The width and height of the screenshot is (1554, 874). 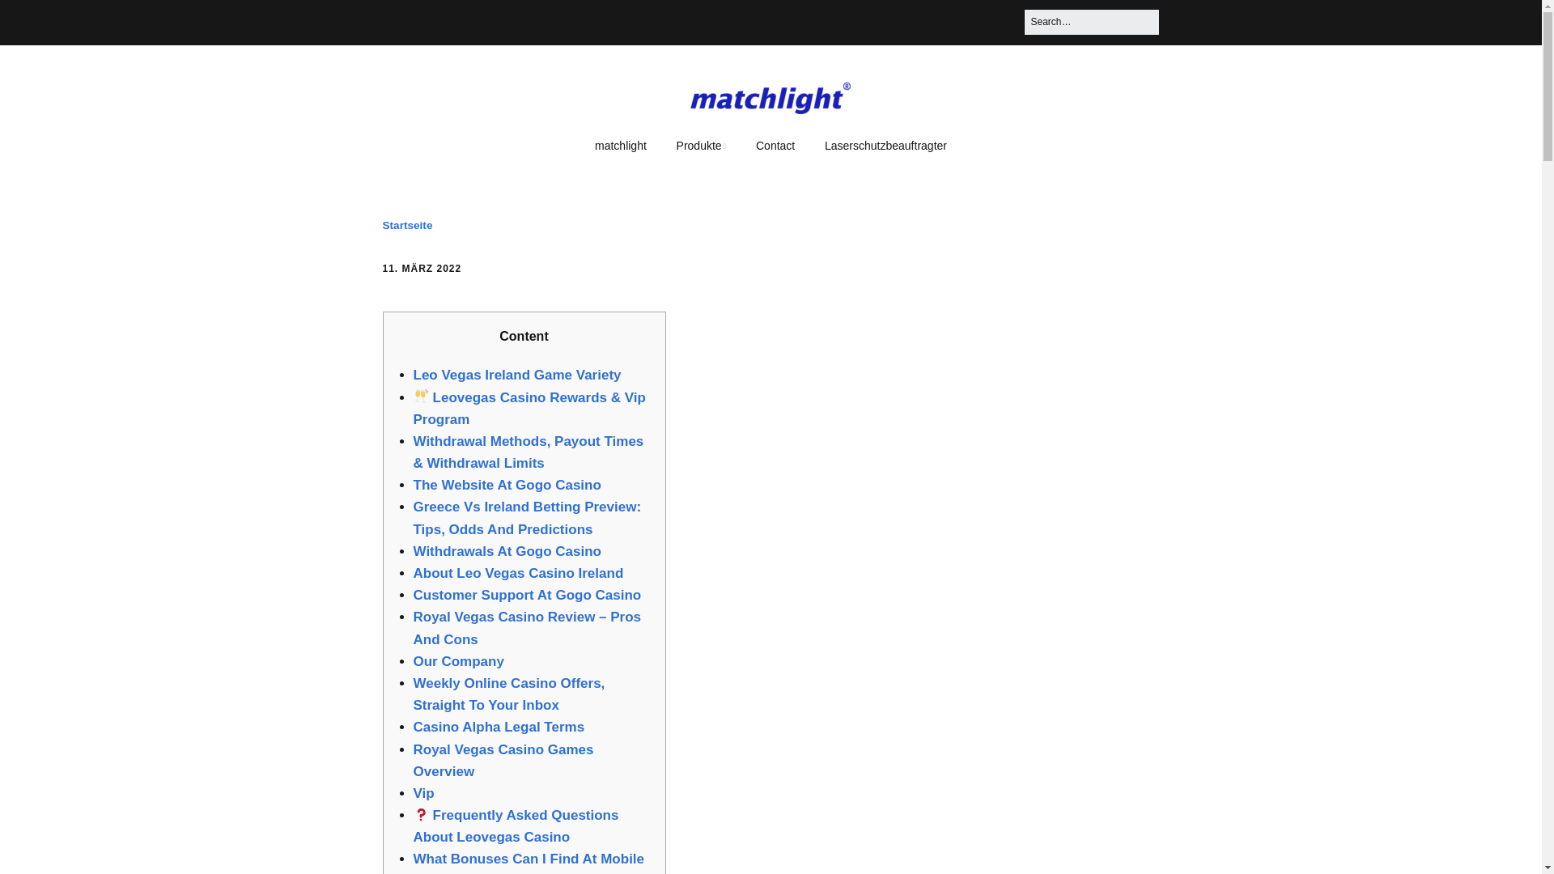 I want to click on Produkte, so click(x=701, y=146).